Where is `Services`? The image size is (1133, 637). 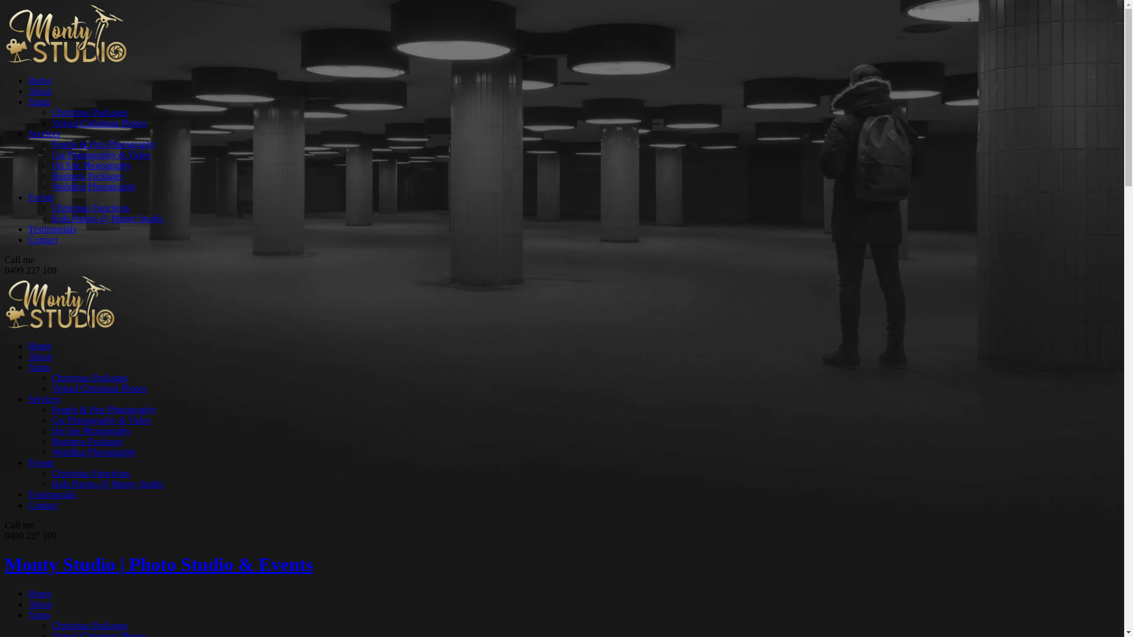 Services is located at coordinates (44, 133).